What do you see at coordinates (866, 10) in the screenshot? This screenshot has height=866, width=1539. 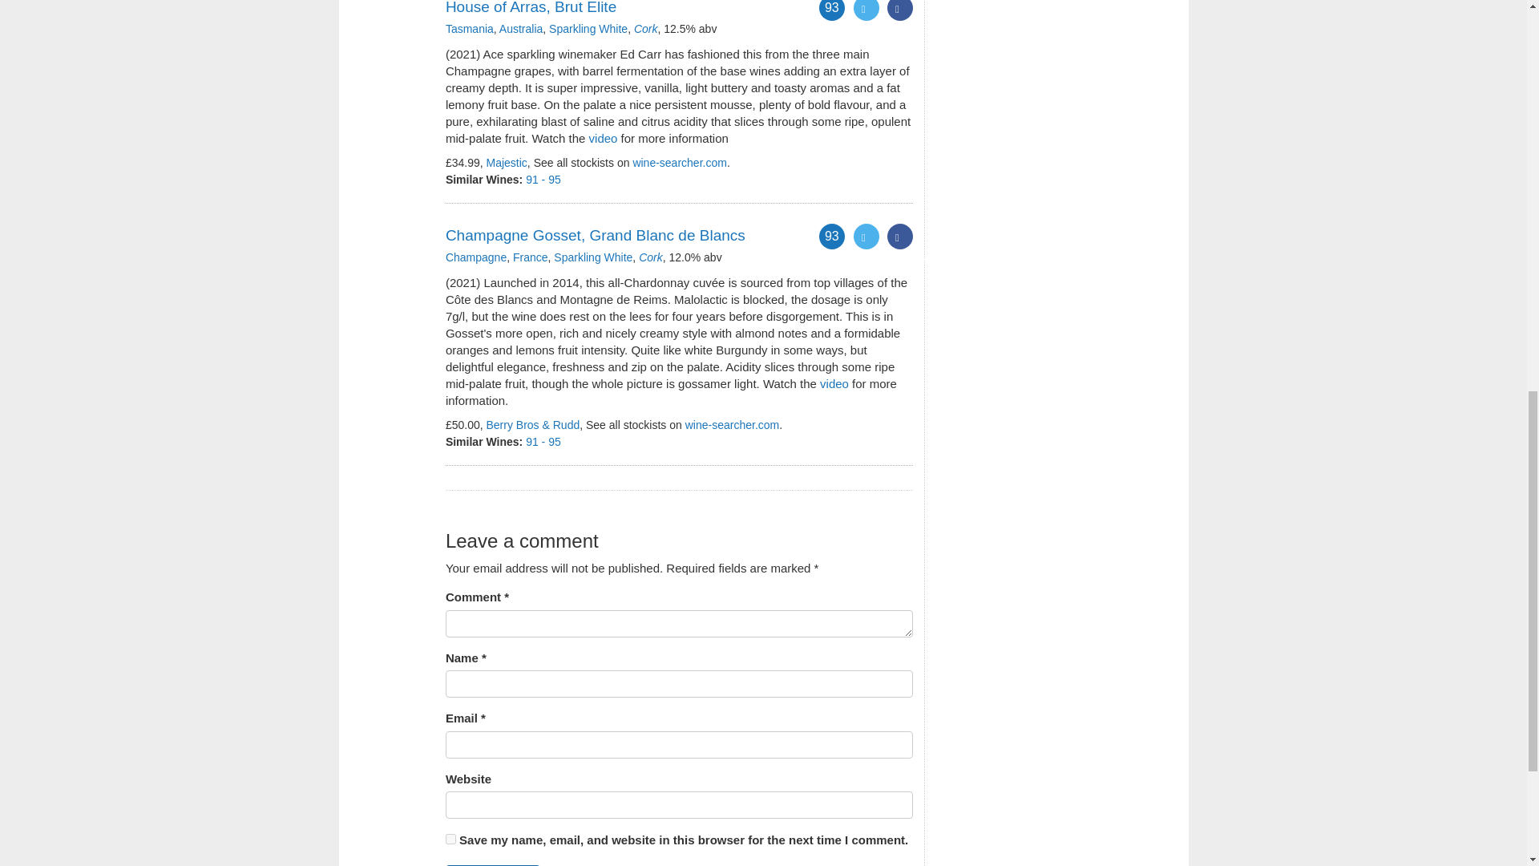 I see `Tweet on Twitter` at bounding box center [866, 10].